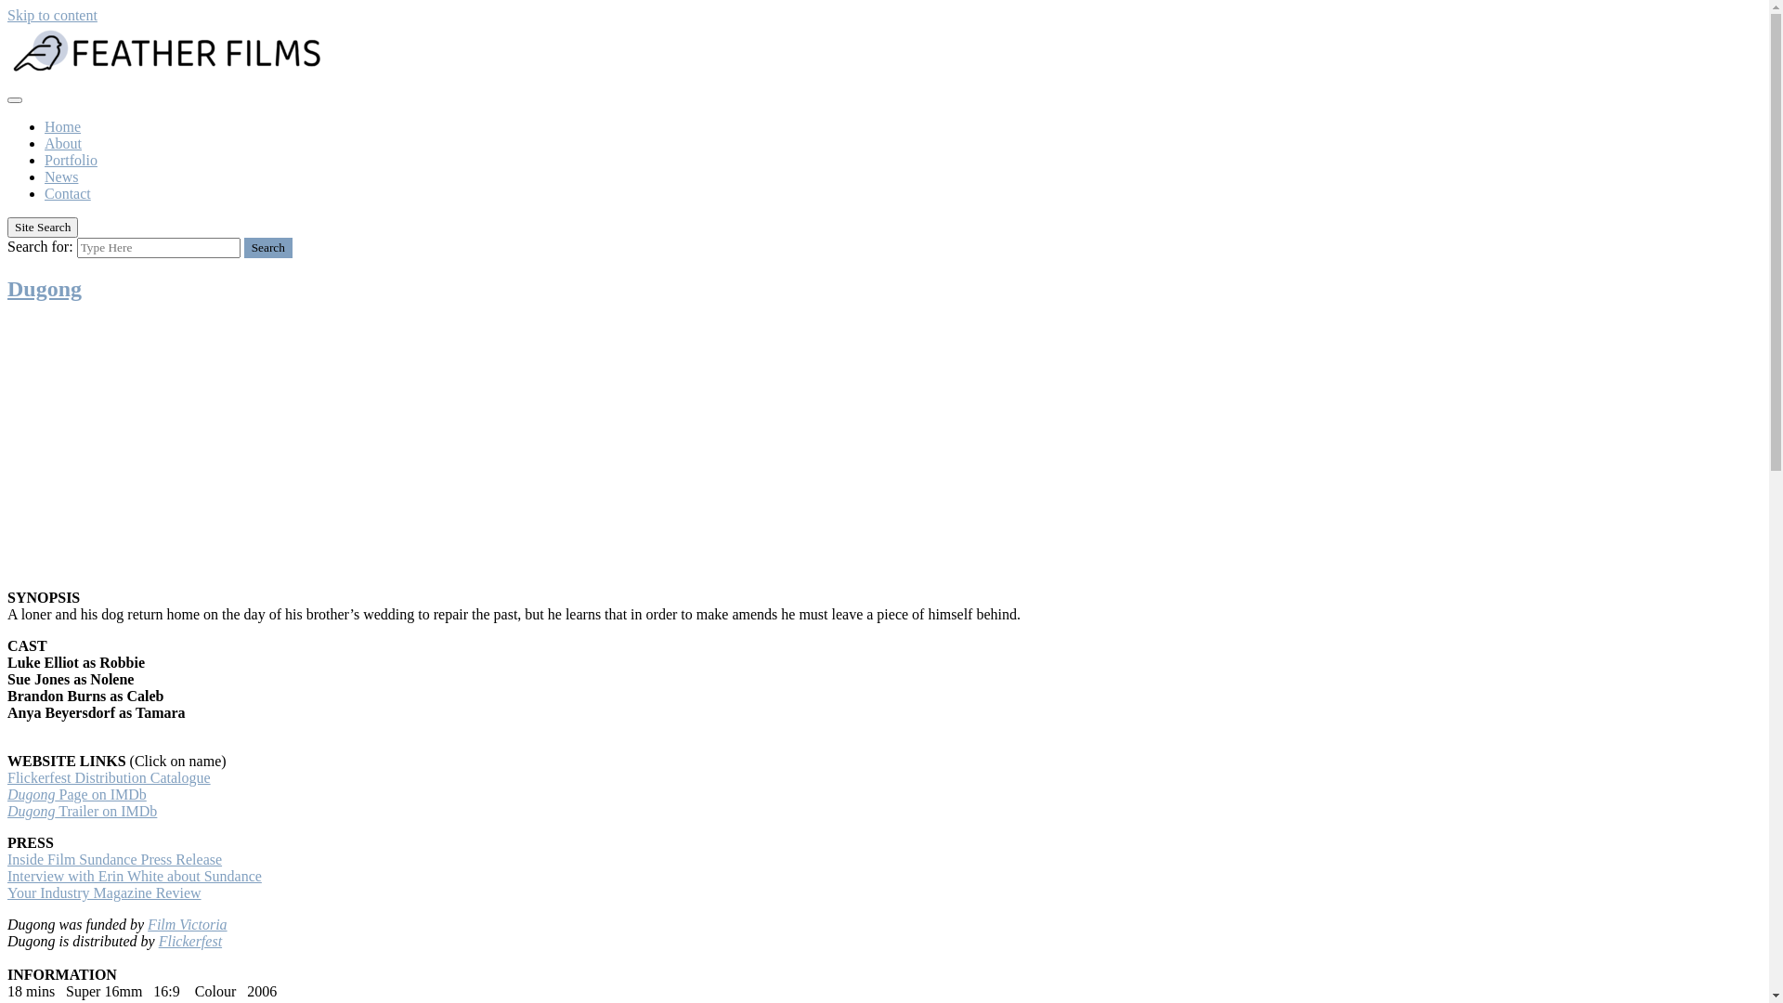  I want to click on Trailer on IMDb, so click(107, 812).